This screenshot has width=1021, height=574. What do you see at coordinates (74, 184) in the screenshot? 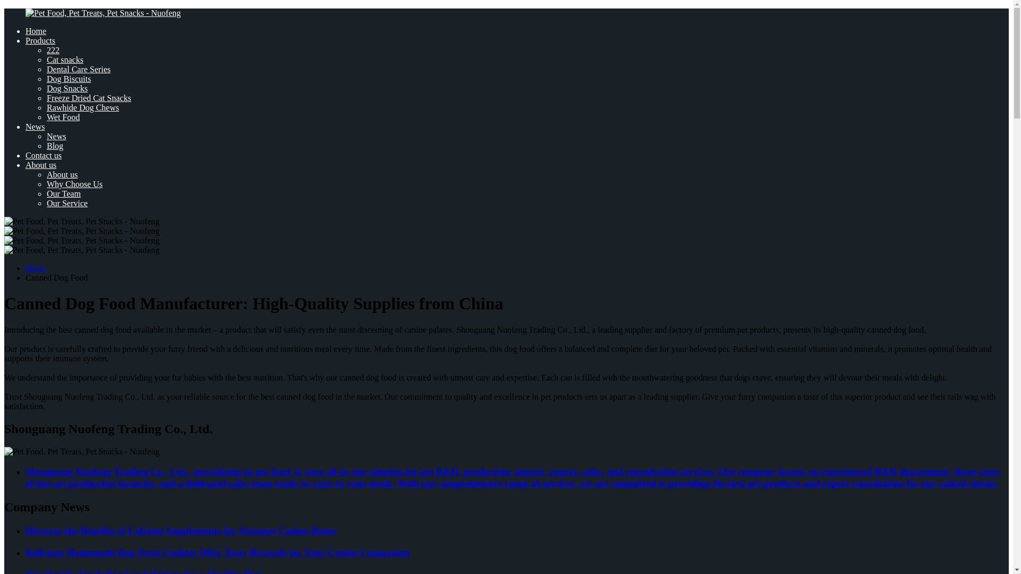
I see `Why Choose Us` at bounding box center [74, 184].